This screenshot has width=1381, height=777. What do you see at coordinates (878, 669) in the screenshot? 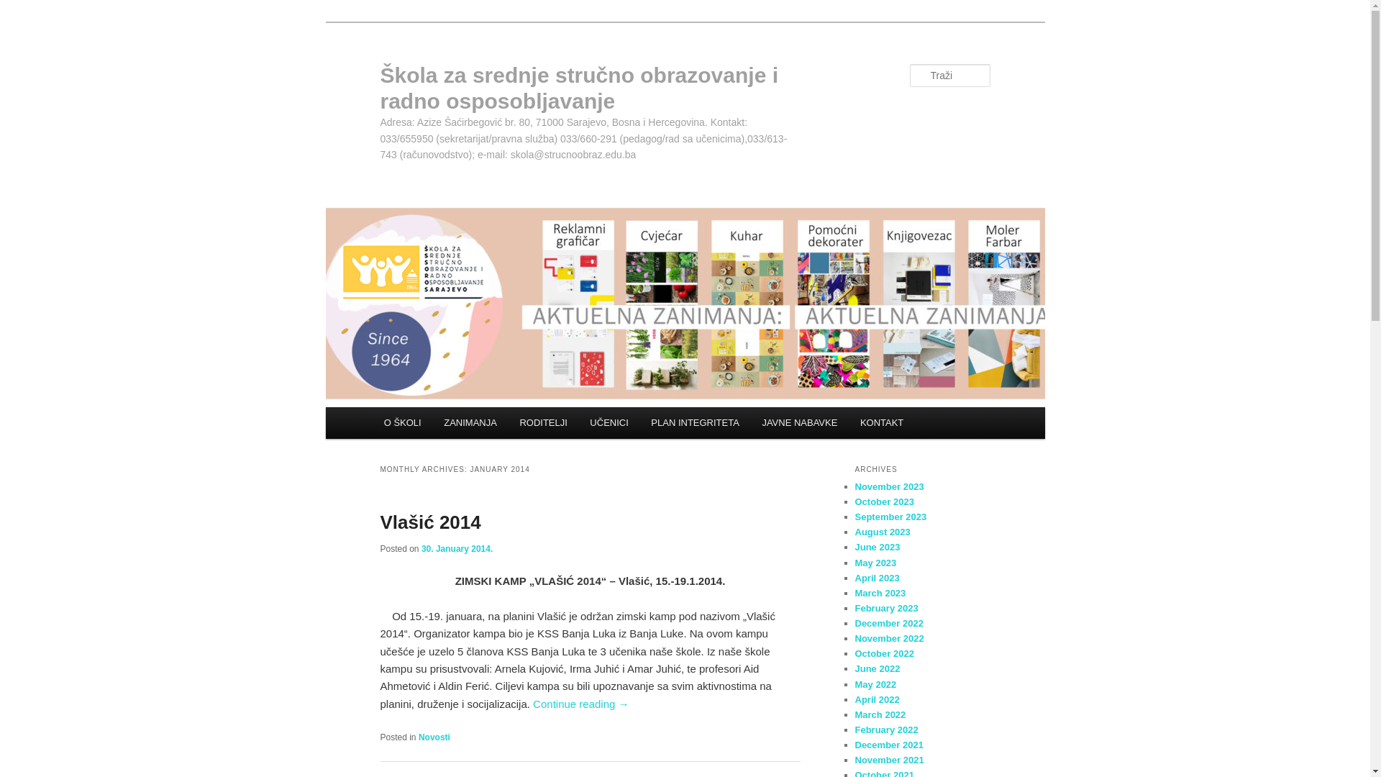
I see `June 2022` at bounding box center [878, 669].